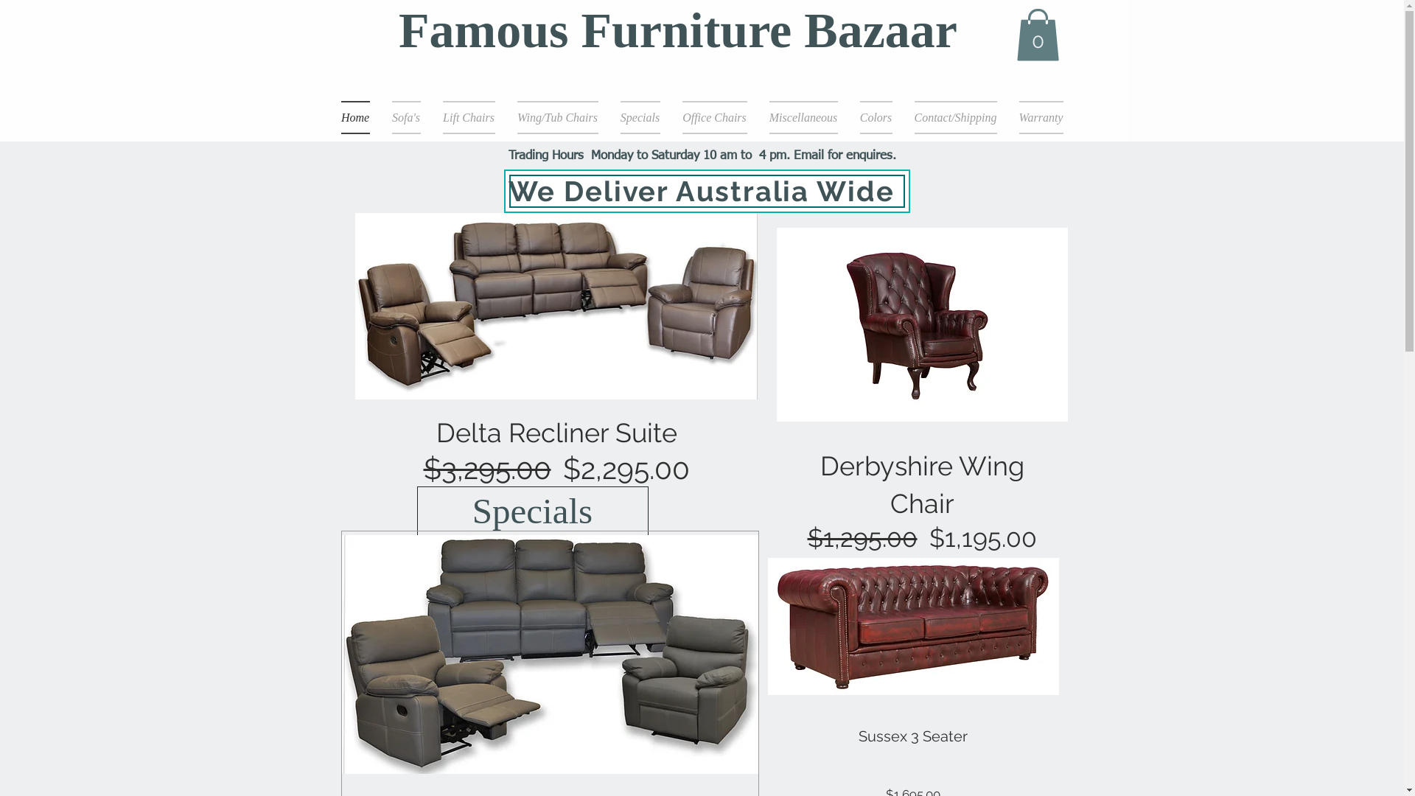  Describe the element at coordinates (405, 118) in the screenshot. I see `Sofa's` at that location.